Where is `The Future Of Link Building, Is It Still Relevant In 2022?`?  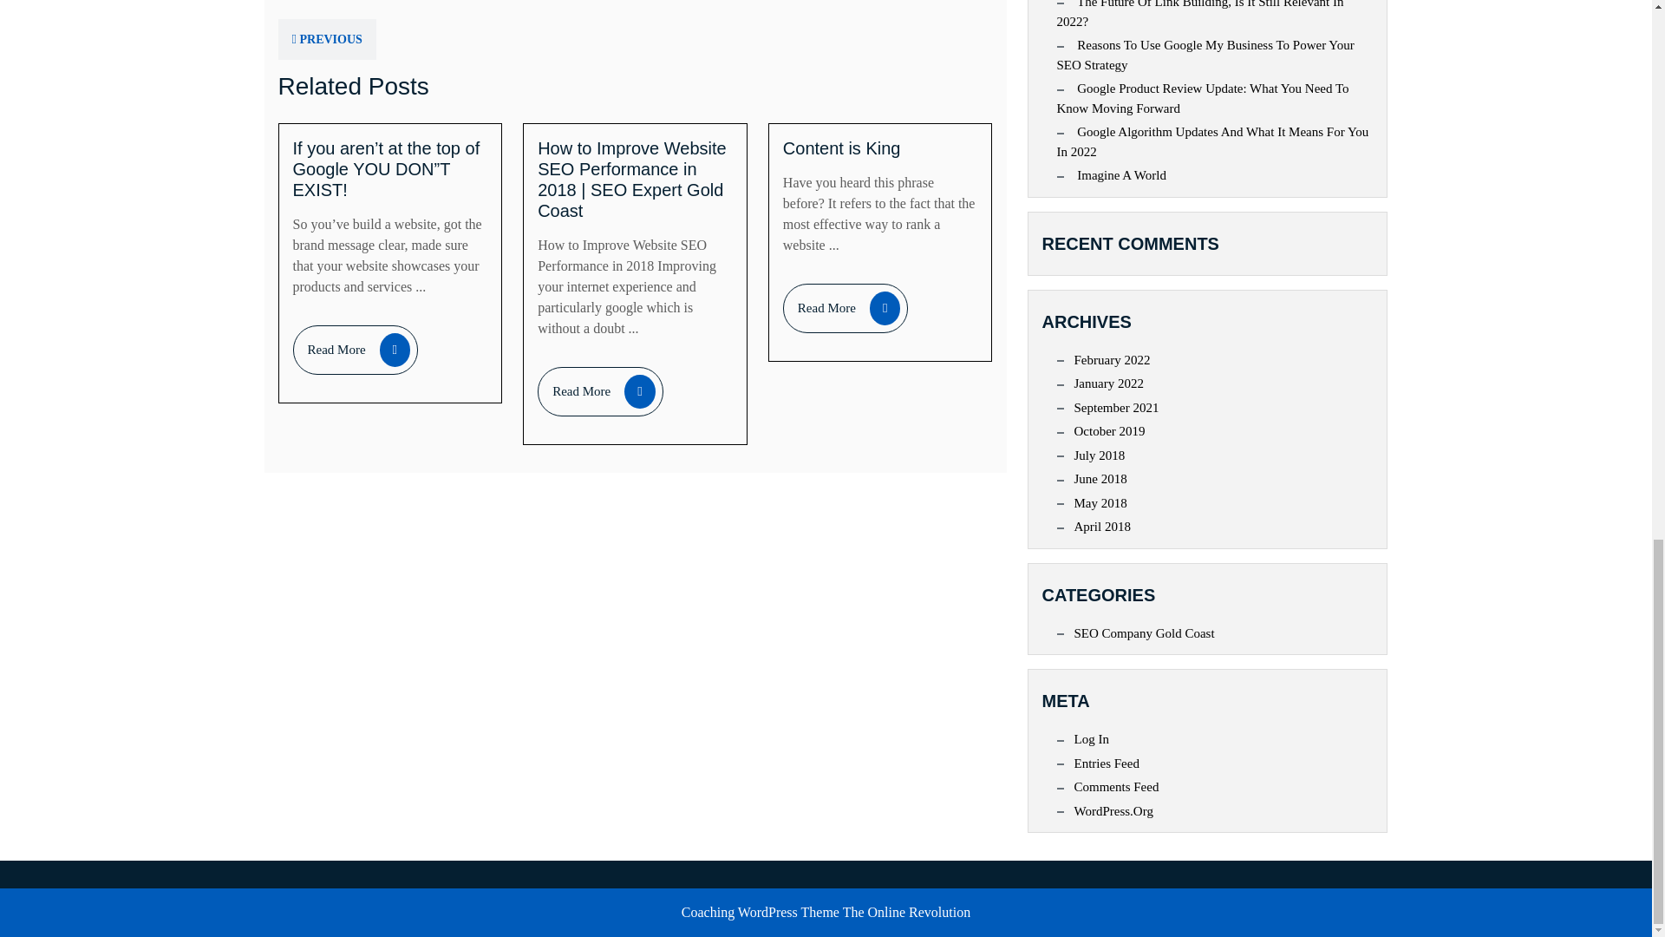
The Future Of Link Building, Is It Still Relevant In 2022? is located at coordinates (1199, 16).